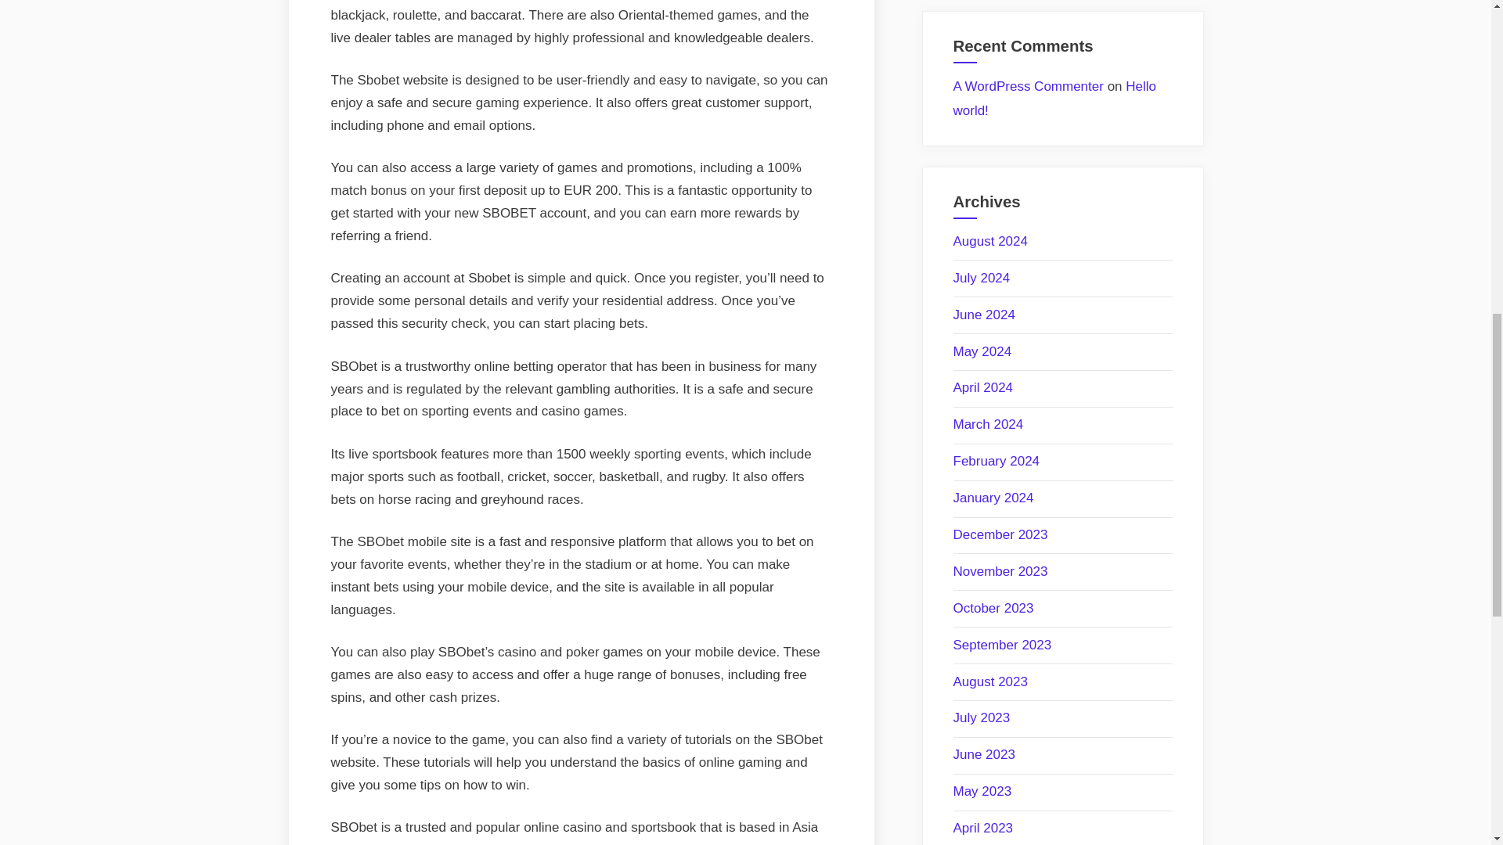  Describe the element at coordinates (982, 278) in the screenshot. I see `July 2024` at that location.